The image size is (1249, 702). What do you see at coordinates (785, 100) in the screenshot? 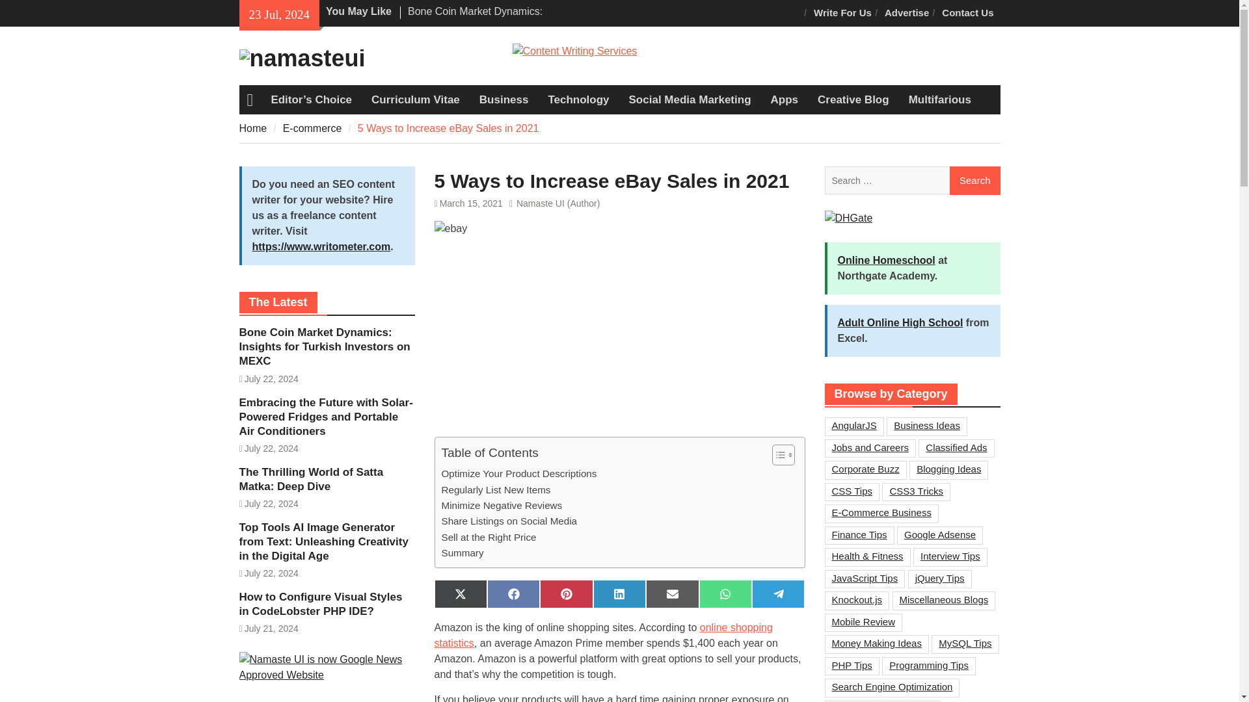
I see `Apps` at bounding box center [785, 100].